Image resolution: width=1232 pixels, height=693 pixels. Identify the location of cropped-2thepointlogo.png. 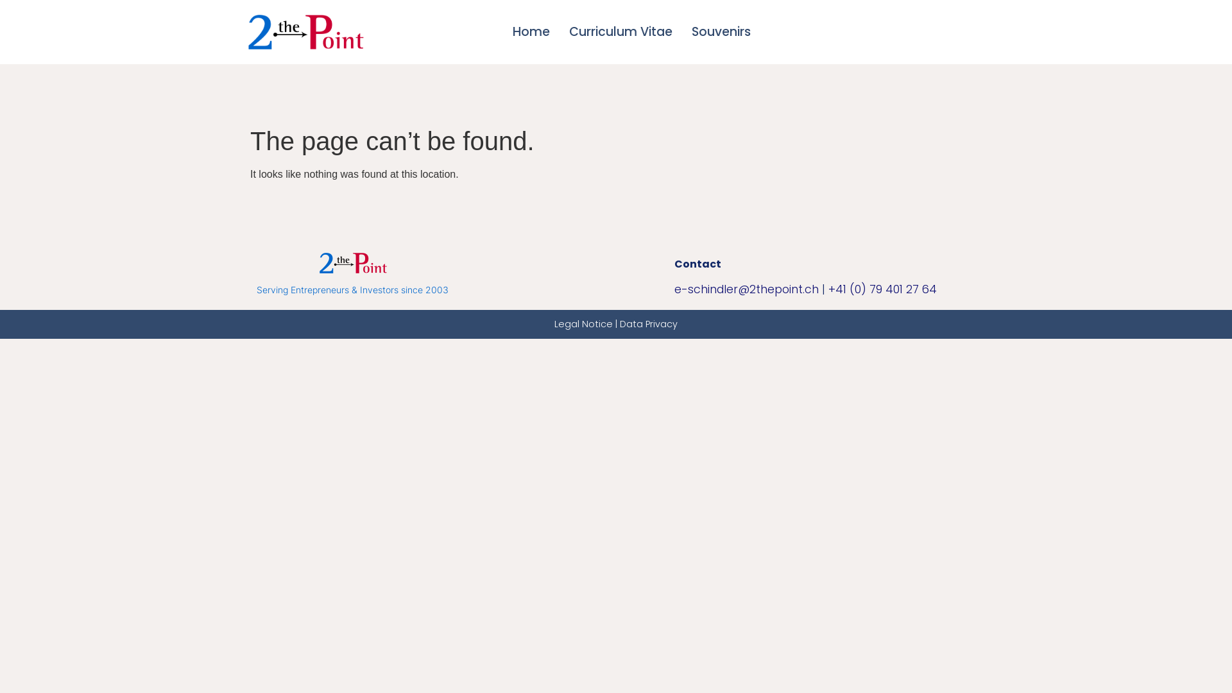
(353, 263).